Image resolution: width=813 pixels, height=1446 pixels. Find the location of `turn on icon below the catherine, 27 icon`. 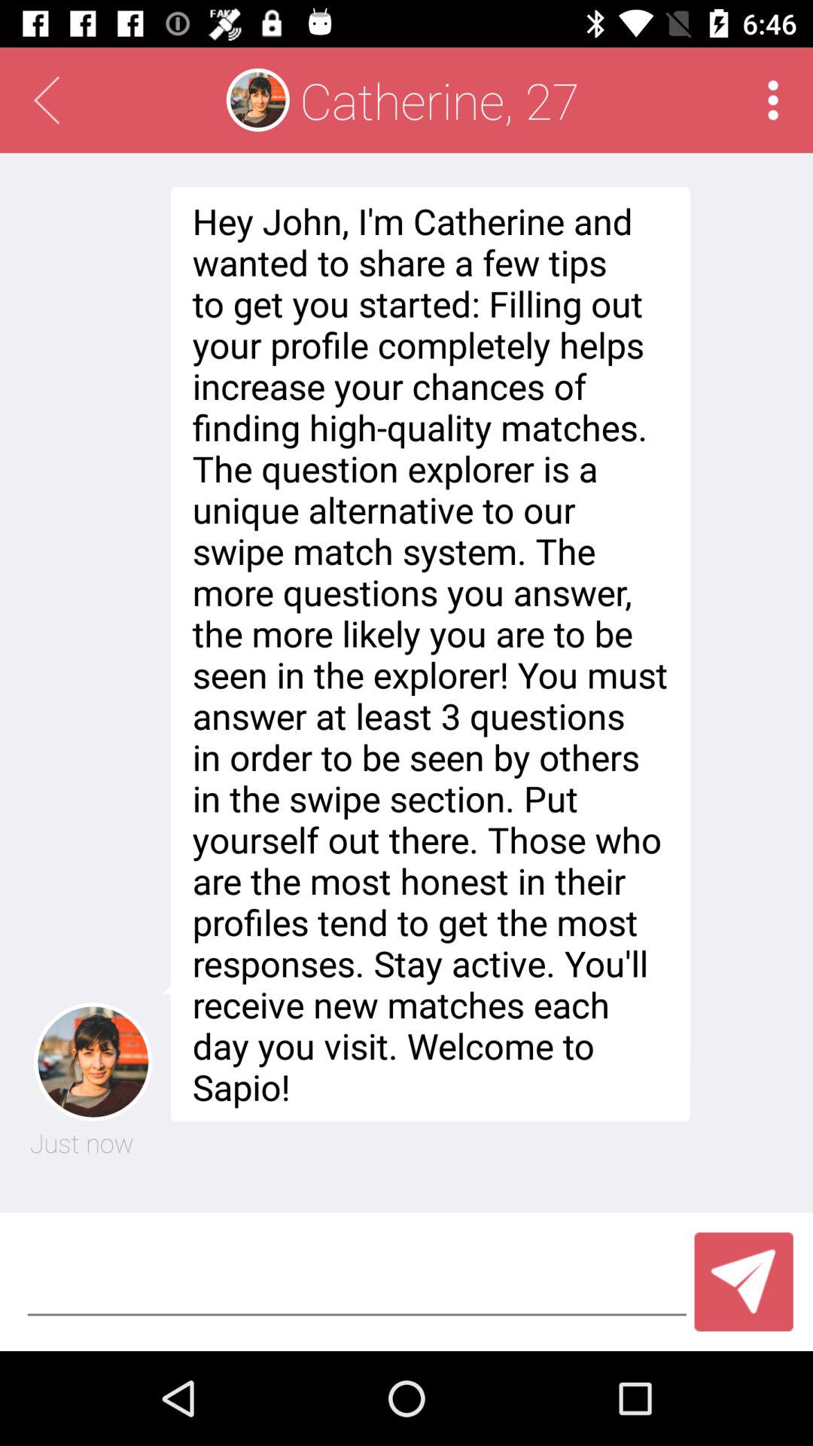

turn on icon below the catherine, 27 icon is located at coordinates (426, 654).